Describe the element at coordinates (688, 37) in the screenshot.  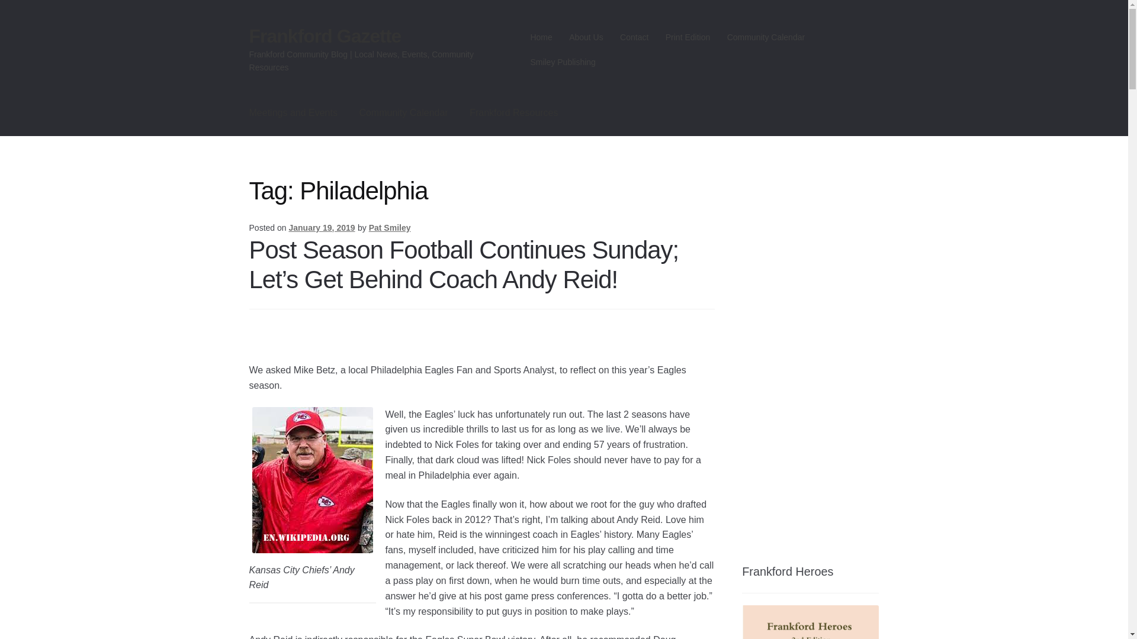
I see `Print Edition` at that location.